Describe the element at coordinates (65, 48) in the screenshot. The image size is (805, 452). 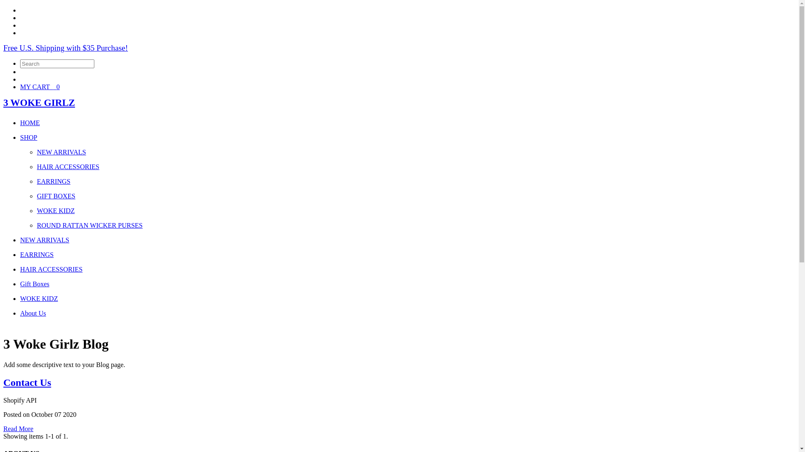
I see `Free U.S. Shipping with $35 Purchase!` at that location.